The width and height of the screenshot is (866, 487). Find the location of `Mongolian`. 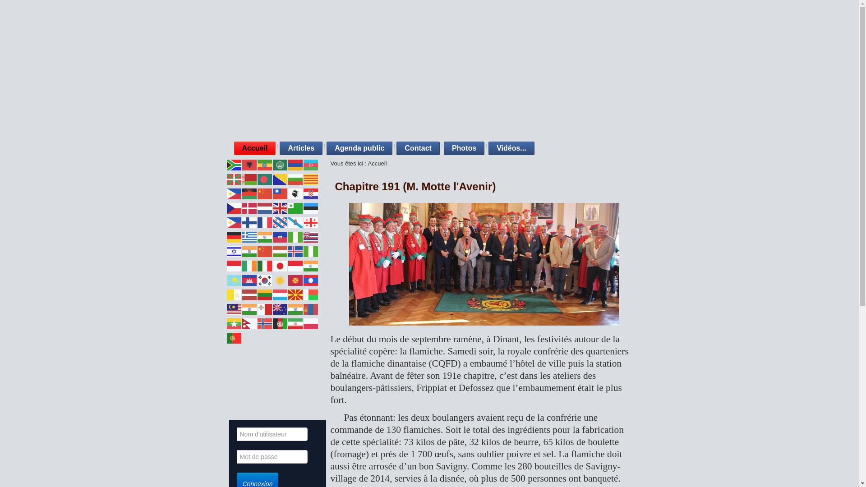

Mongolian is located at coordinates (311, 308).